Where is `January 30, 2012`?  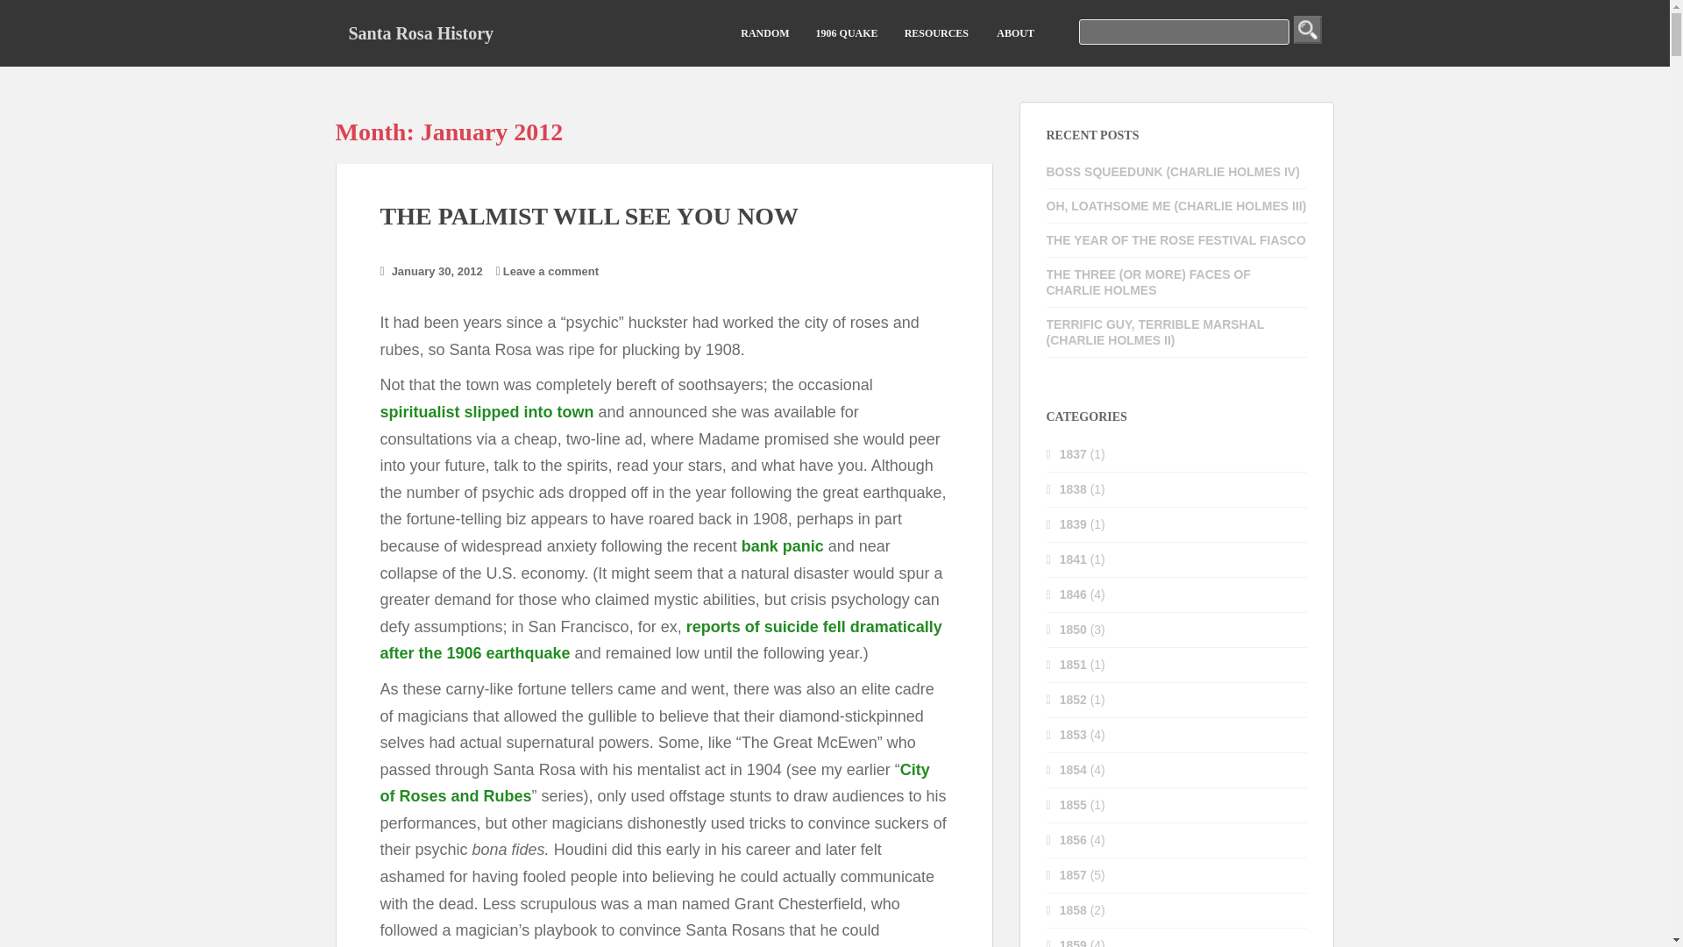
January 30, 2012 is located at coordinates (437, 272).